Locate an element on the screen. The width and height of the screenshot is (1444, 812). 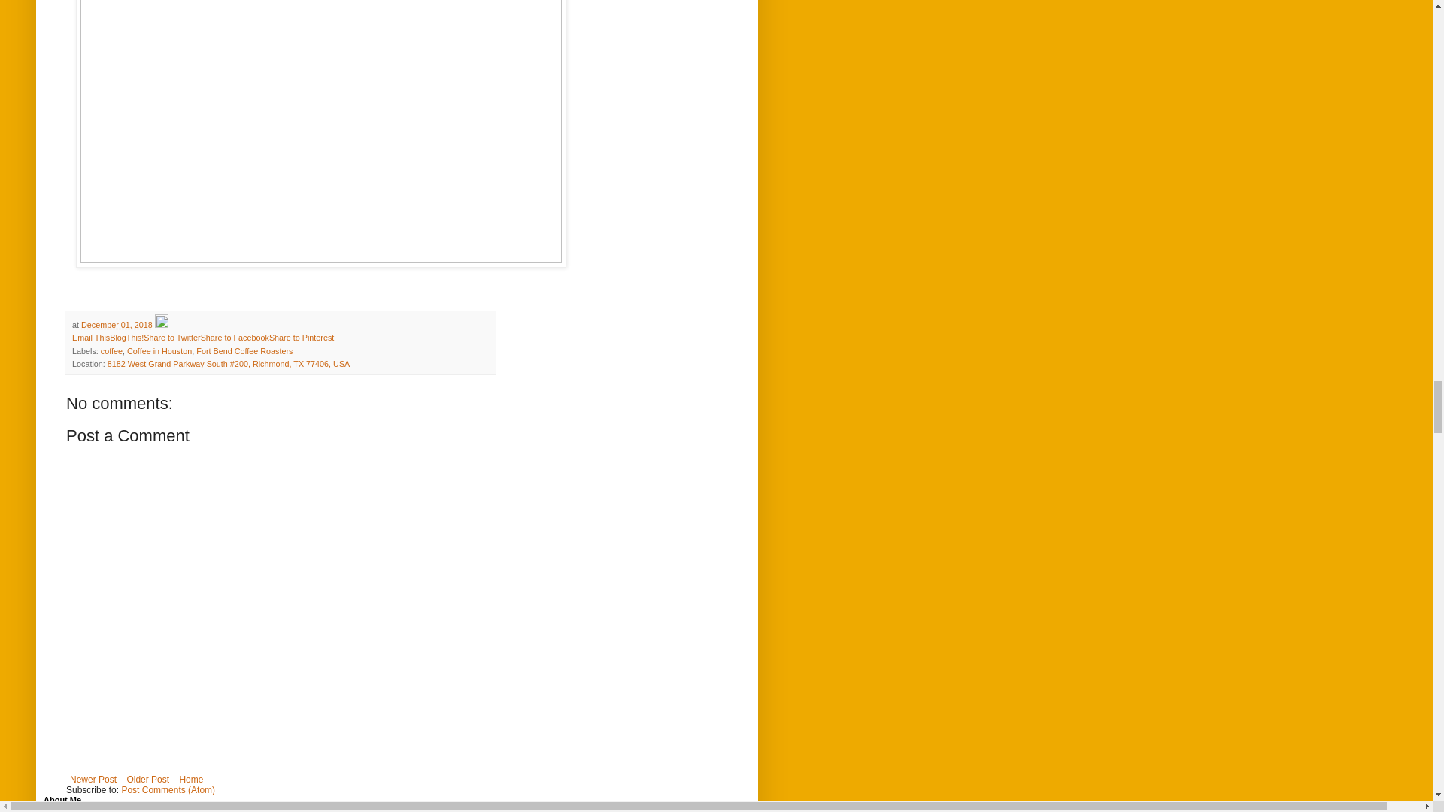
permanent link is located at coordinates (117, 325).